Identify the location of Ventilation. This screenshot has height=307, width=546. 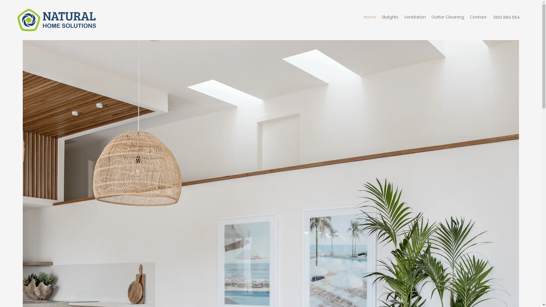
(415, 17).